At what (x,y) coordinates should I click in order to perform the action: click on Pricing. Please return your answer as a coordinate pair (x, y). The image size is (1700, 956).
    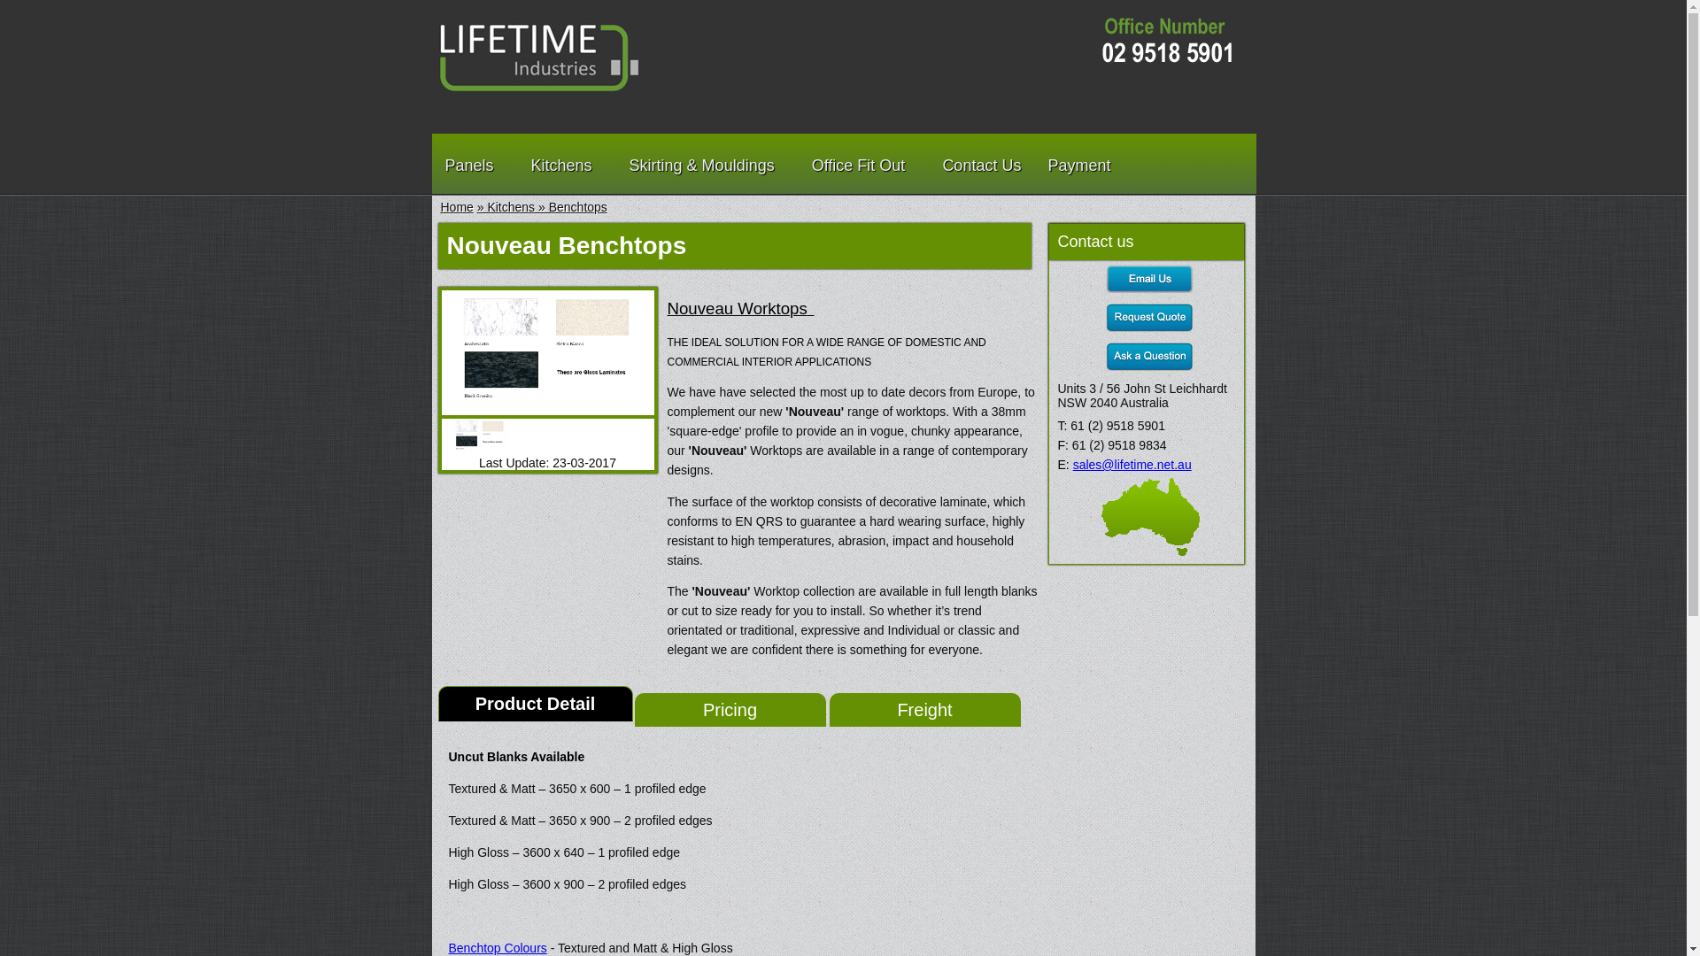
    Looking at the image, I should click on (730, 710).